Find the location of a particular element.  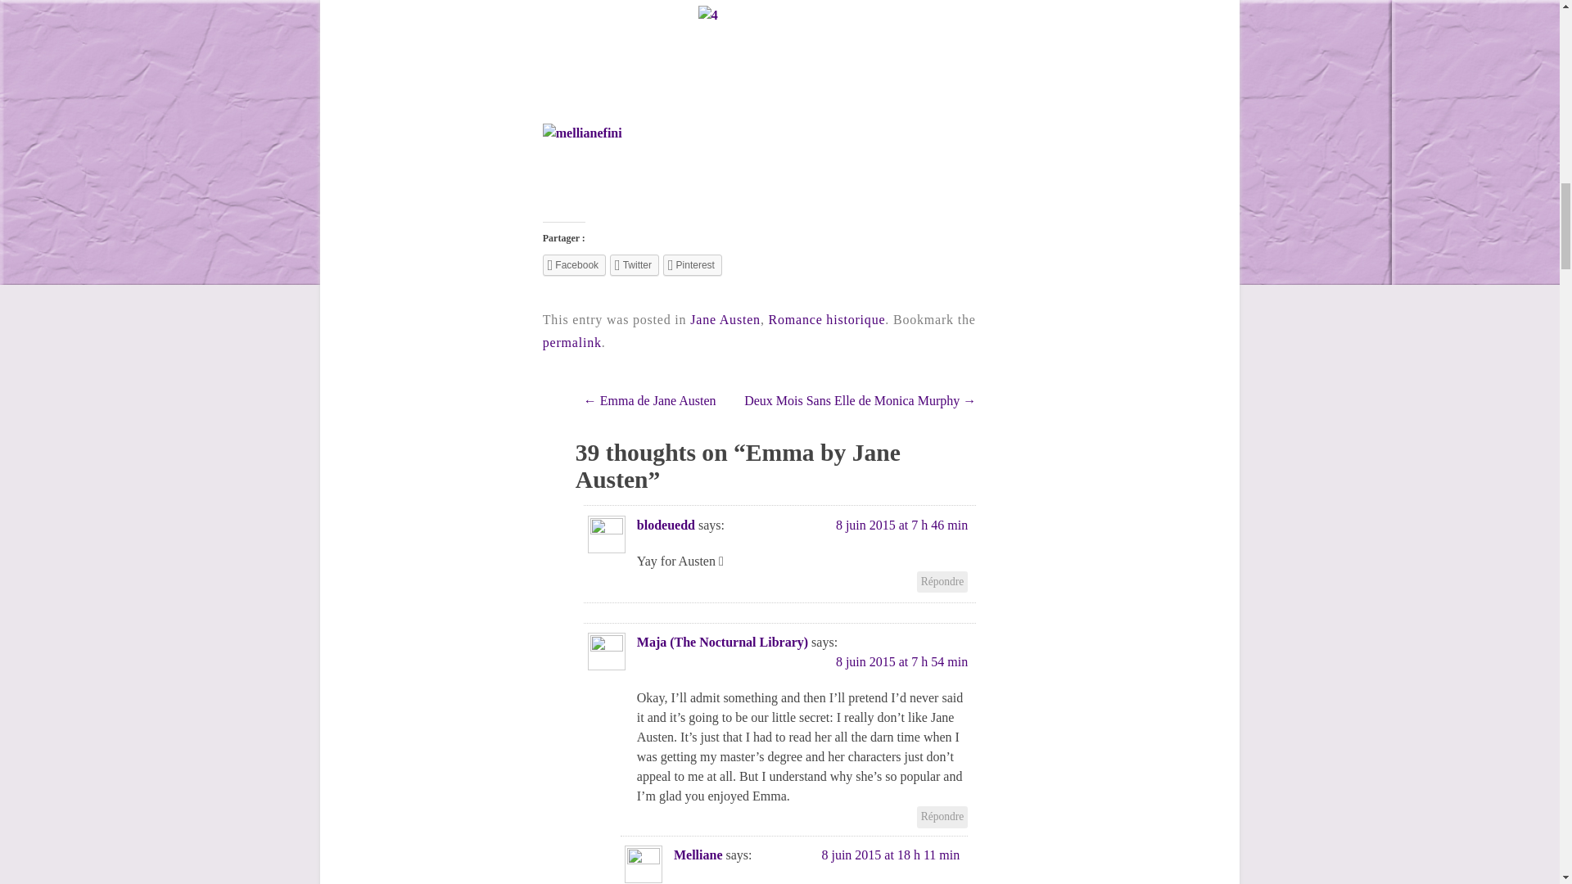

Permalink to Emma by Jane Austen is located at coordinates (571, 342).